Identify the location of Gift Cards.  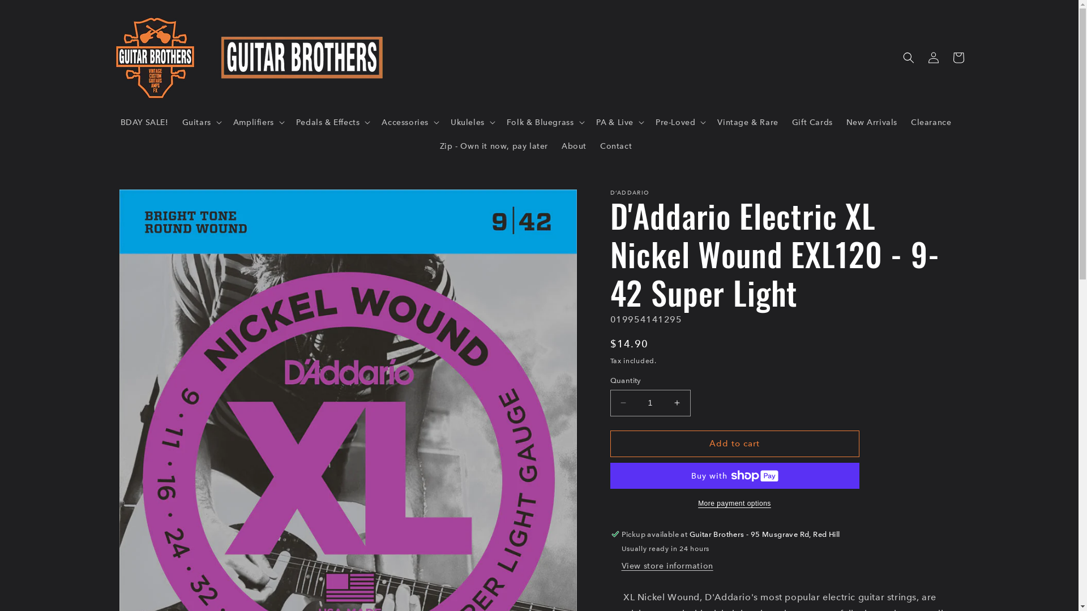
(812, 122).